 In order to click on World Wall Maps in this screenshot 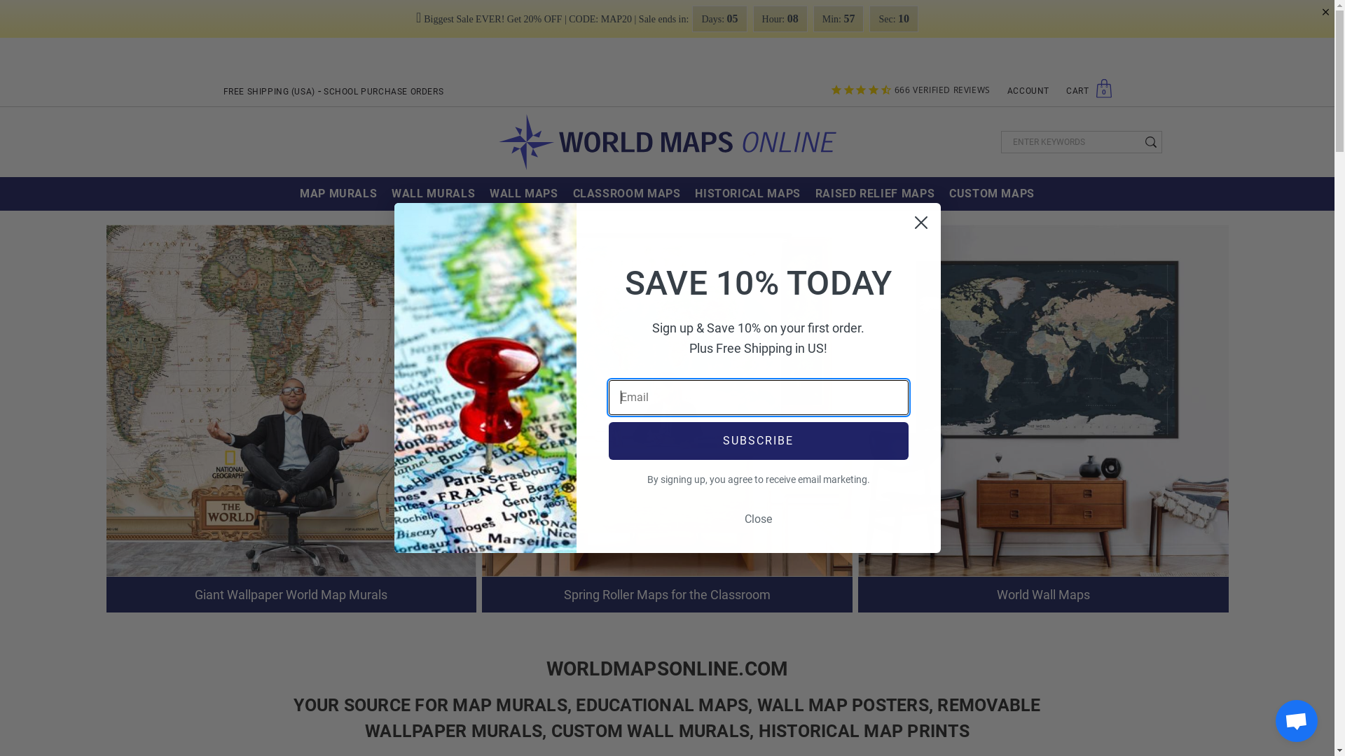, I will do `click(1044, 503)`.